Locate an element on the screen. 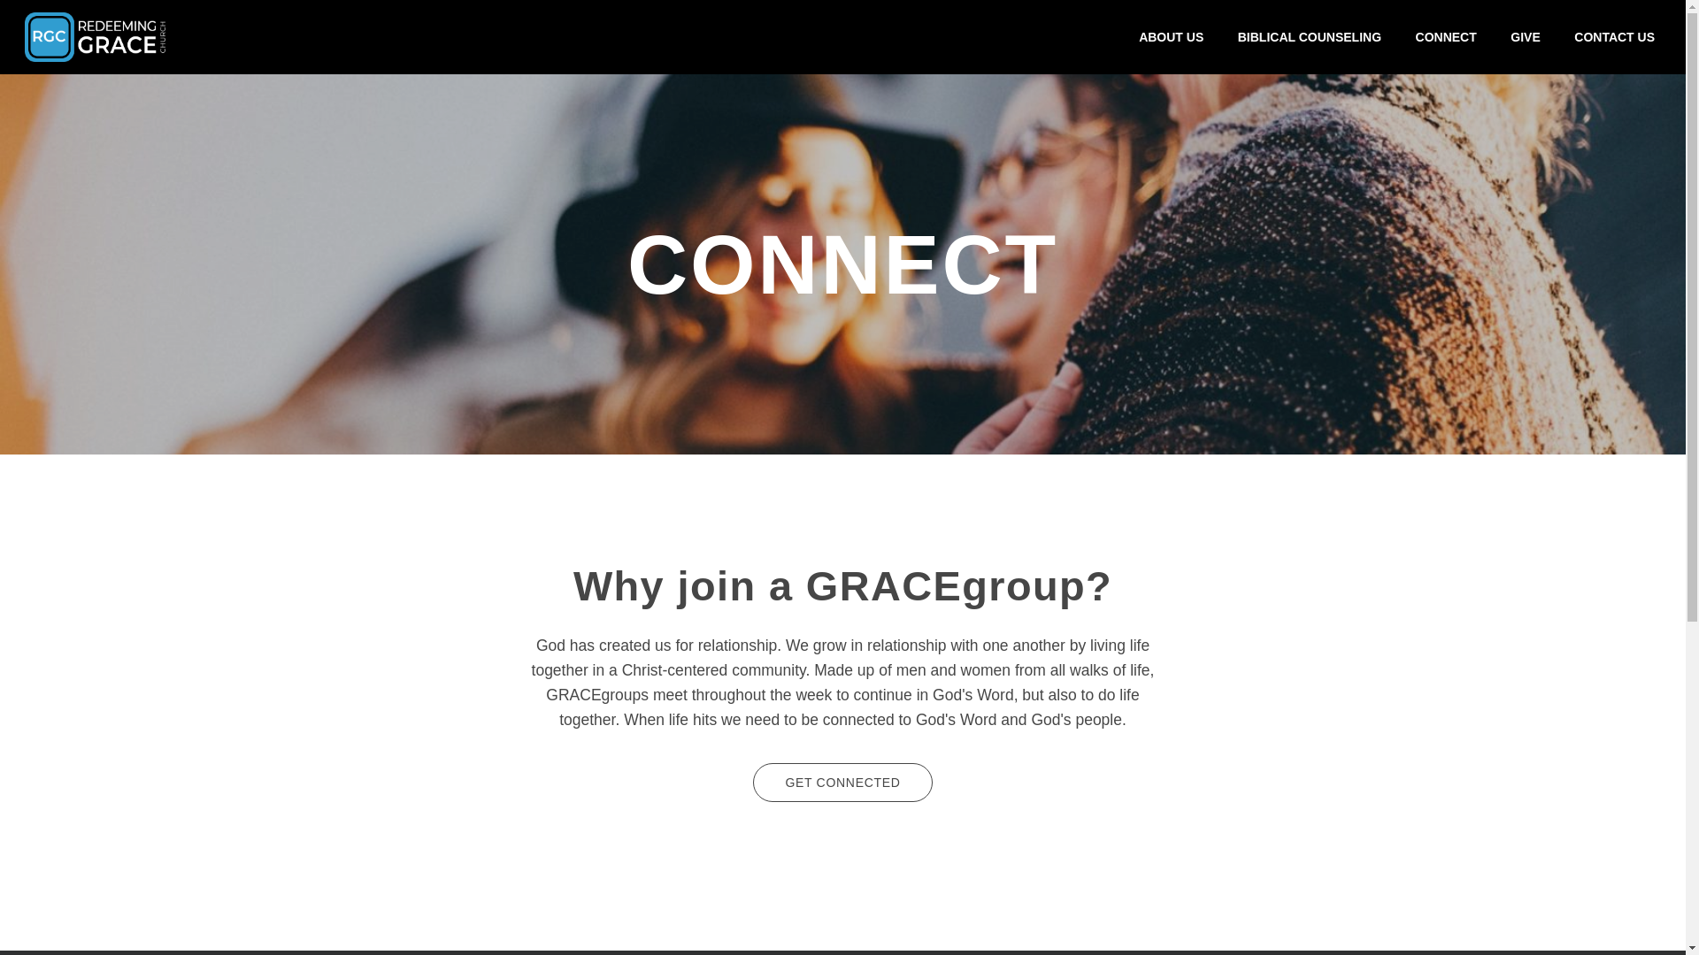  CONTACT US is located at coordinates (1614, 36).